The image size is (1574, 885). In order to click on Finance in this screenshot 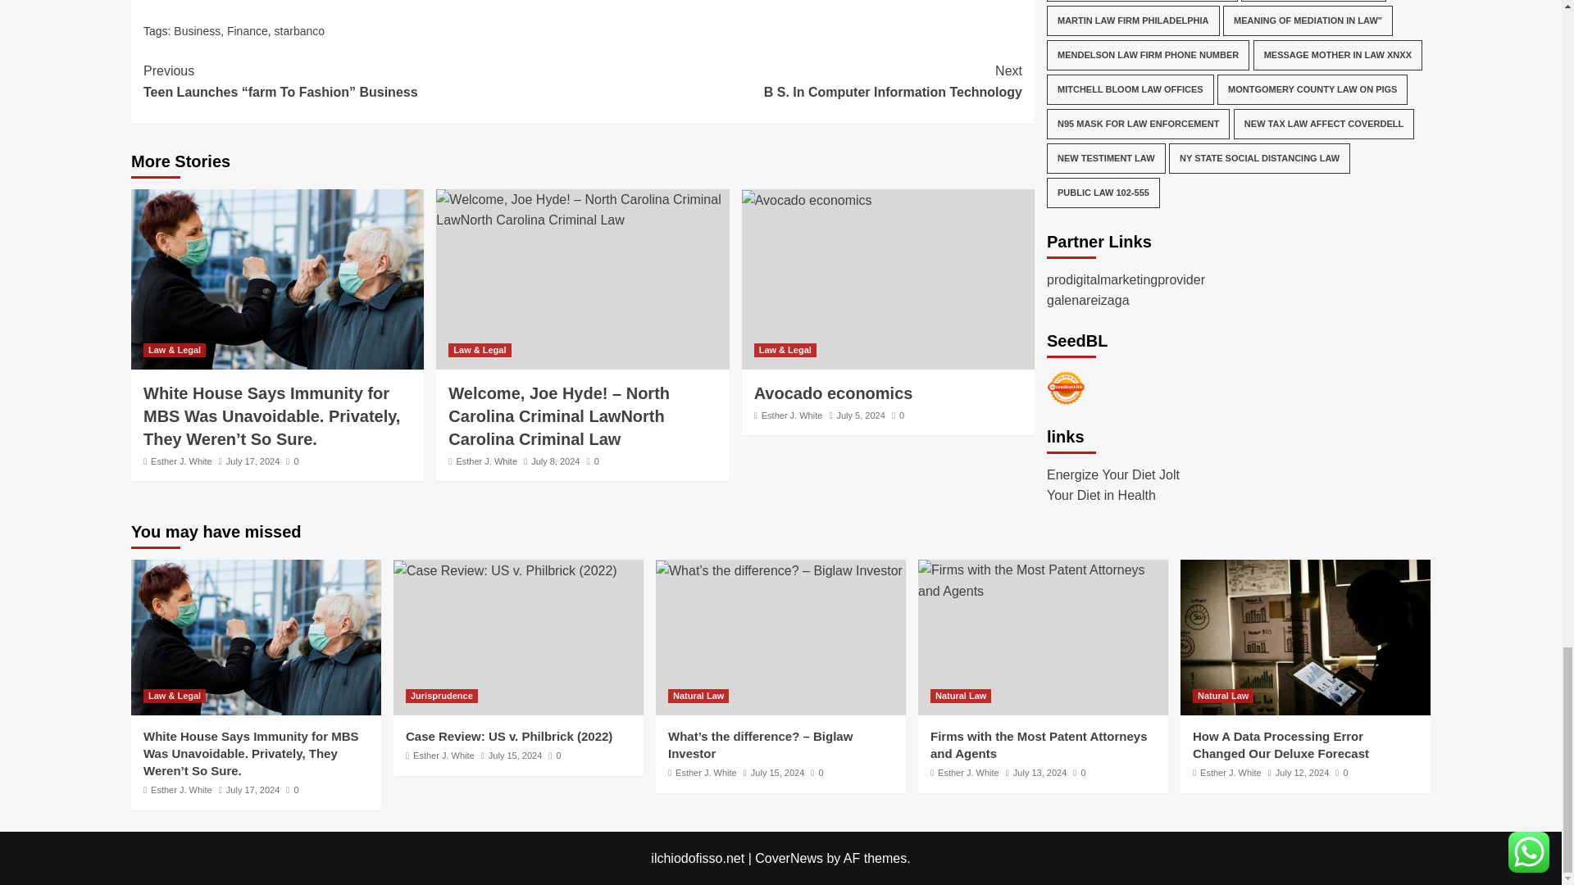, I will do `click(802, 82)`.